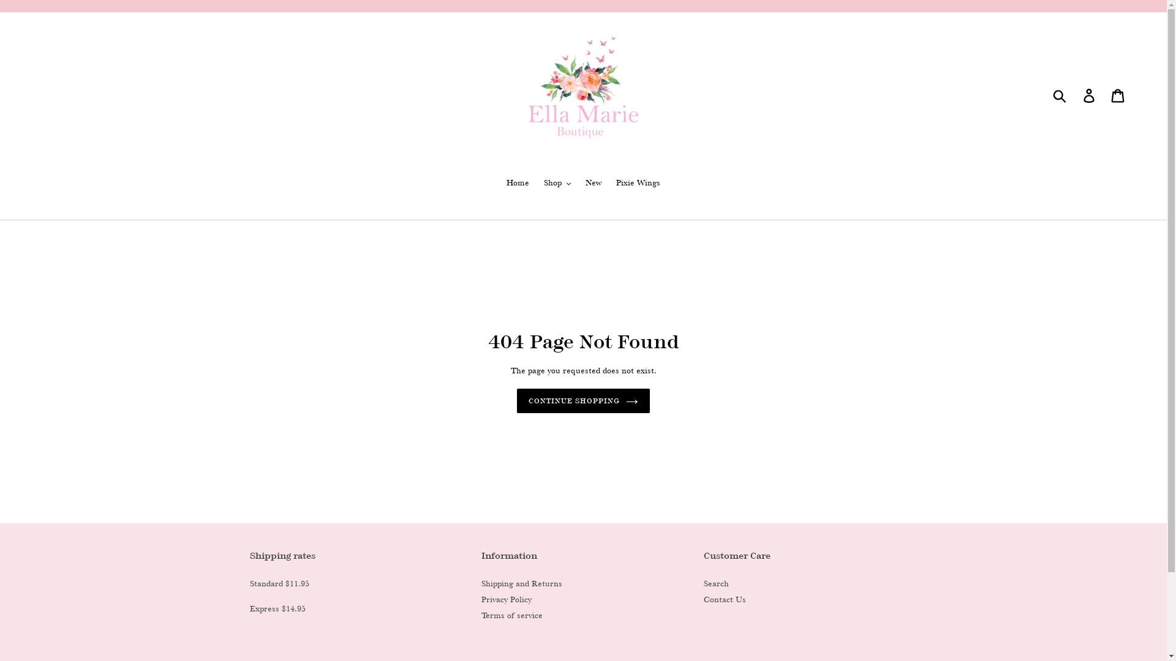 The width and height of the screenshot is (1176, 661). I want to click on Terms of service, so click(512, 616).